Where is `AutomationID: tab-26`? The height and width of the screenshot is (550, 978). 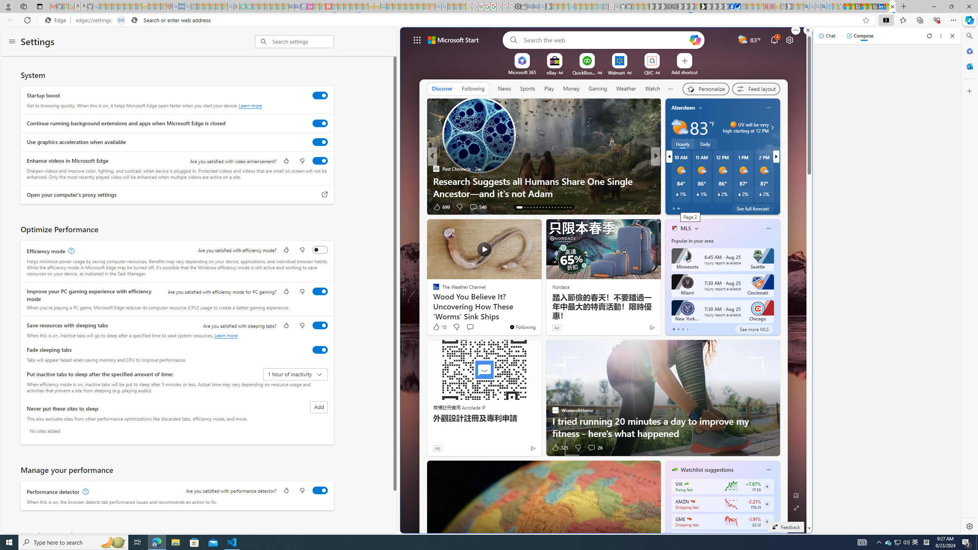 AutomationID: tab-26 is located at coordinates (561, 207).